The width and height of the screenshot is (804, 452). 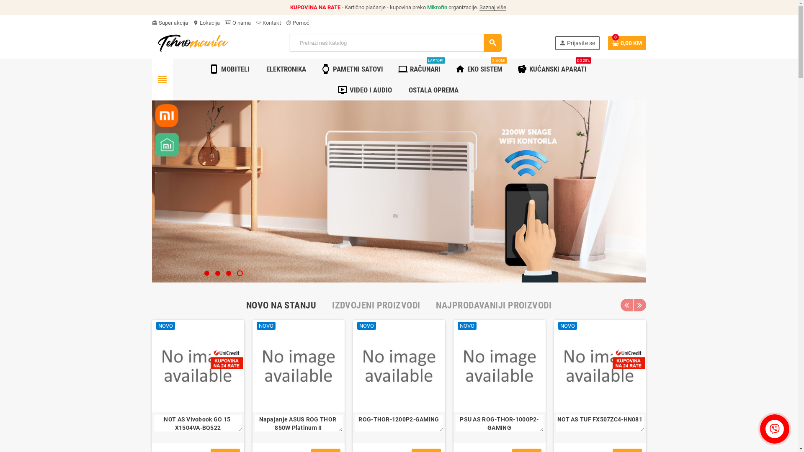 I want to click on 4, so click(x=240, y=273).